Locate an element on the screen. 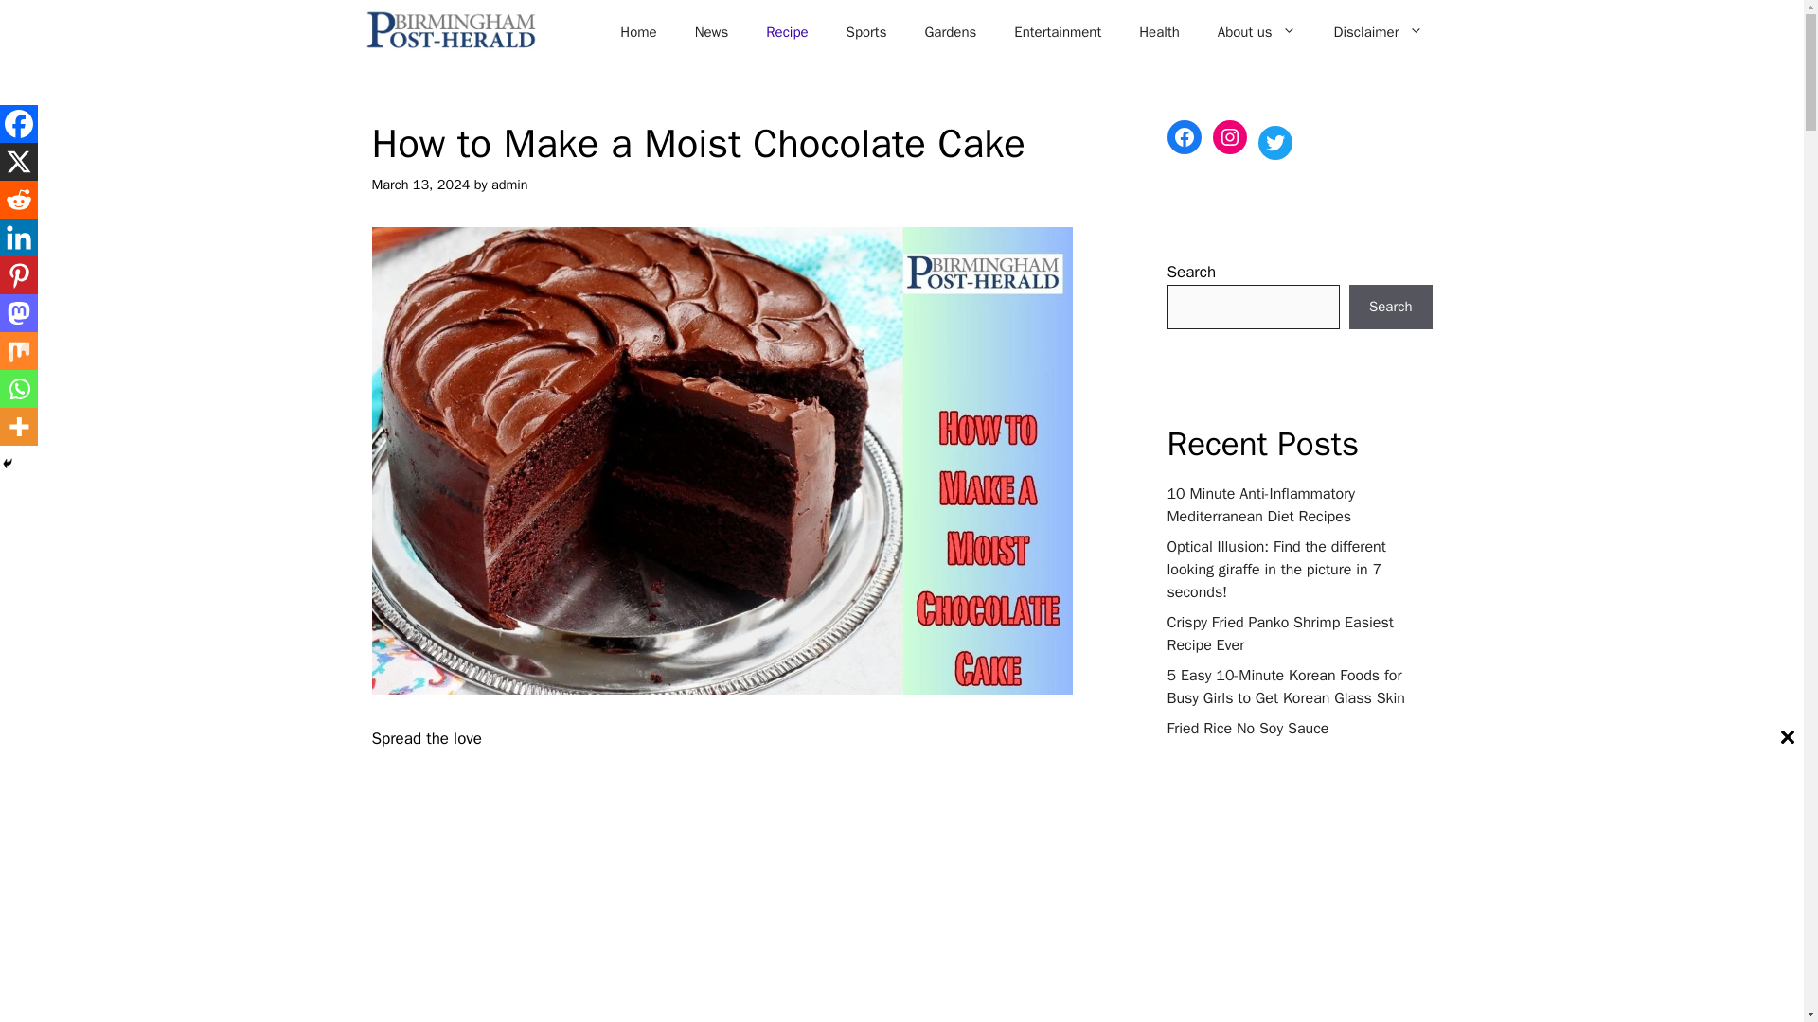 The image size is (1818, 1022). admin is located at coordinates (509, 184).